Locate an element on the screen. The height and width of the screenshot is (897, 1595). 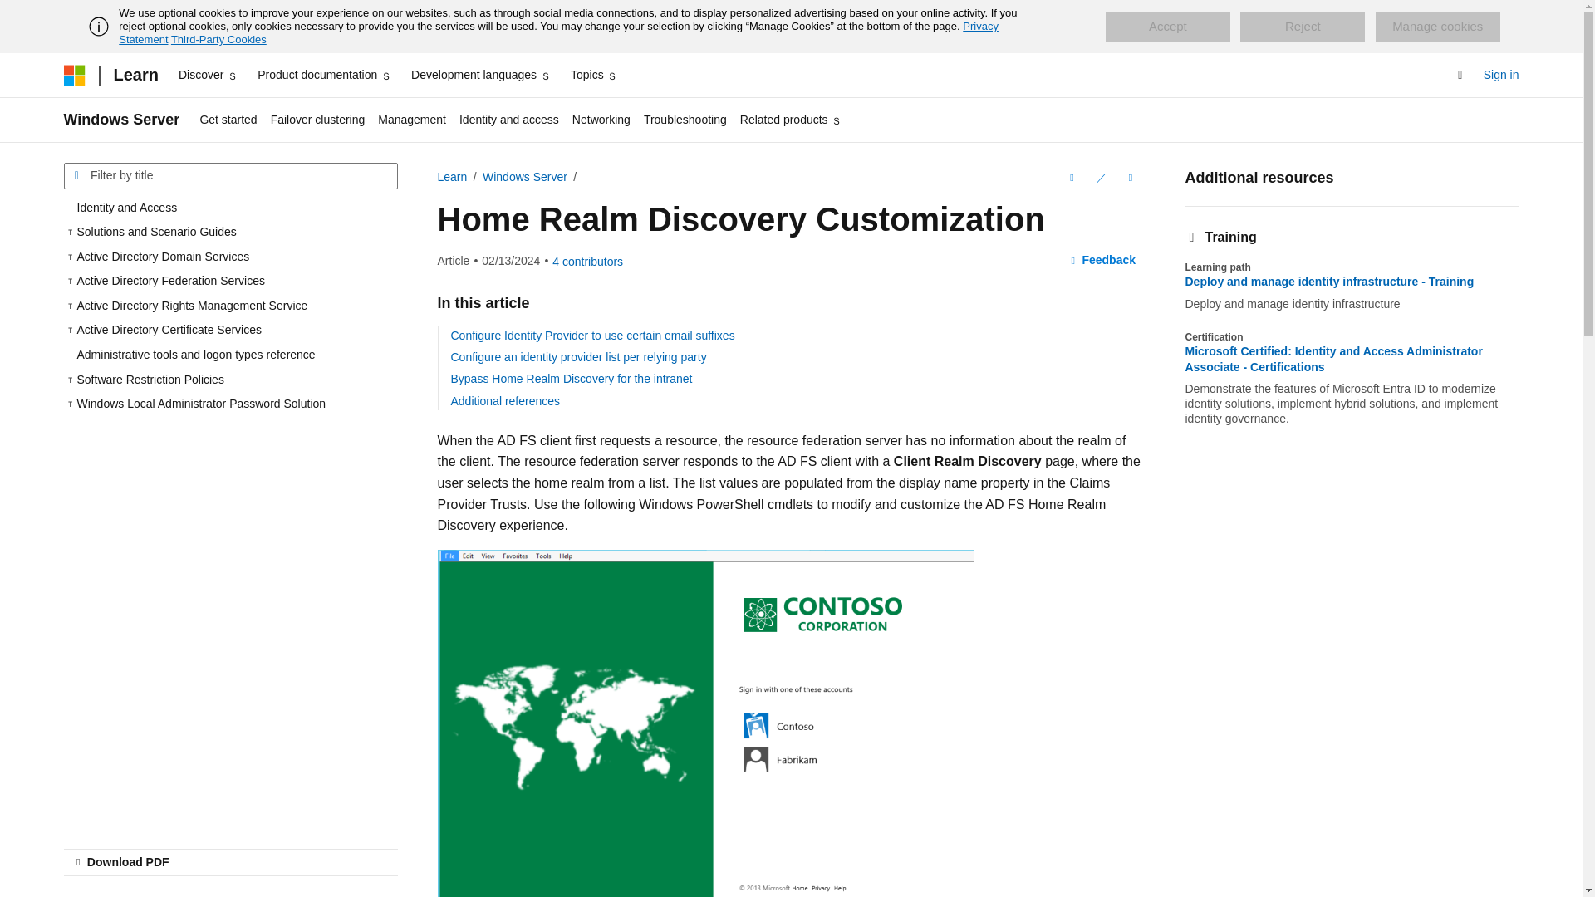
Topics is located at coordinates (595, 75).